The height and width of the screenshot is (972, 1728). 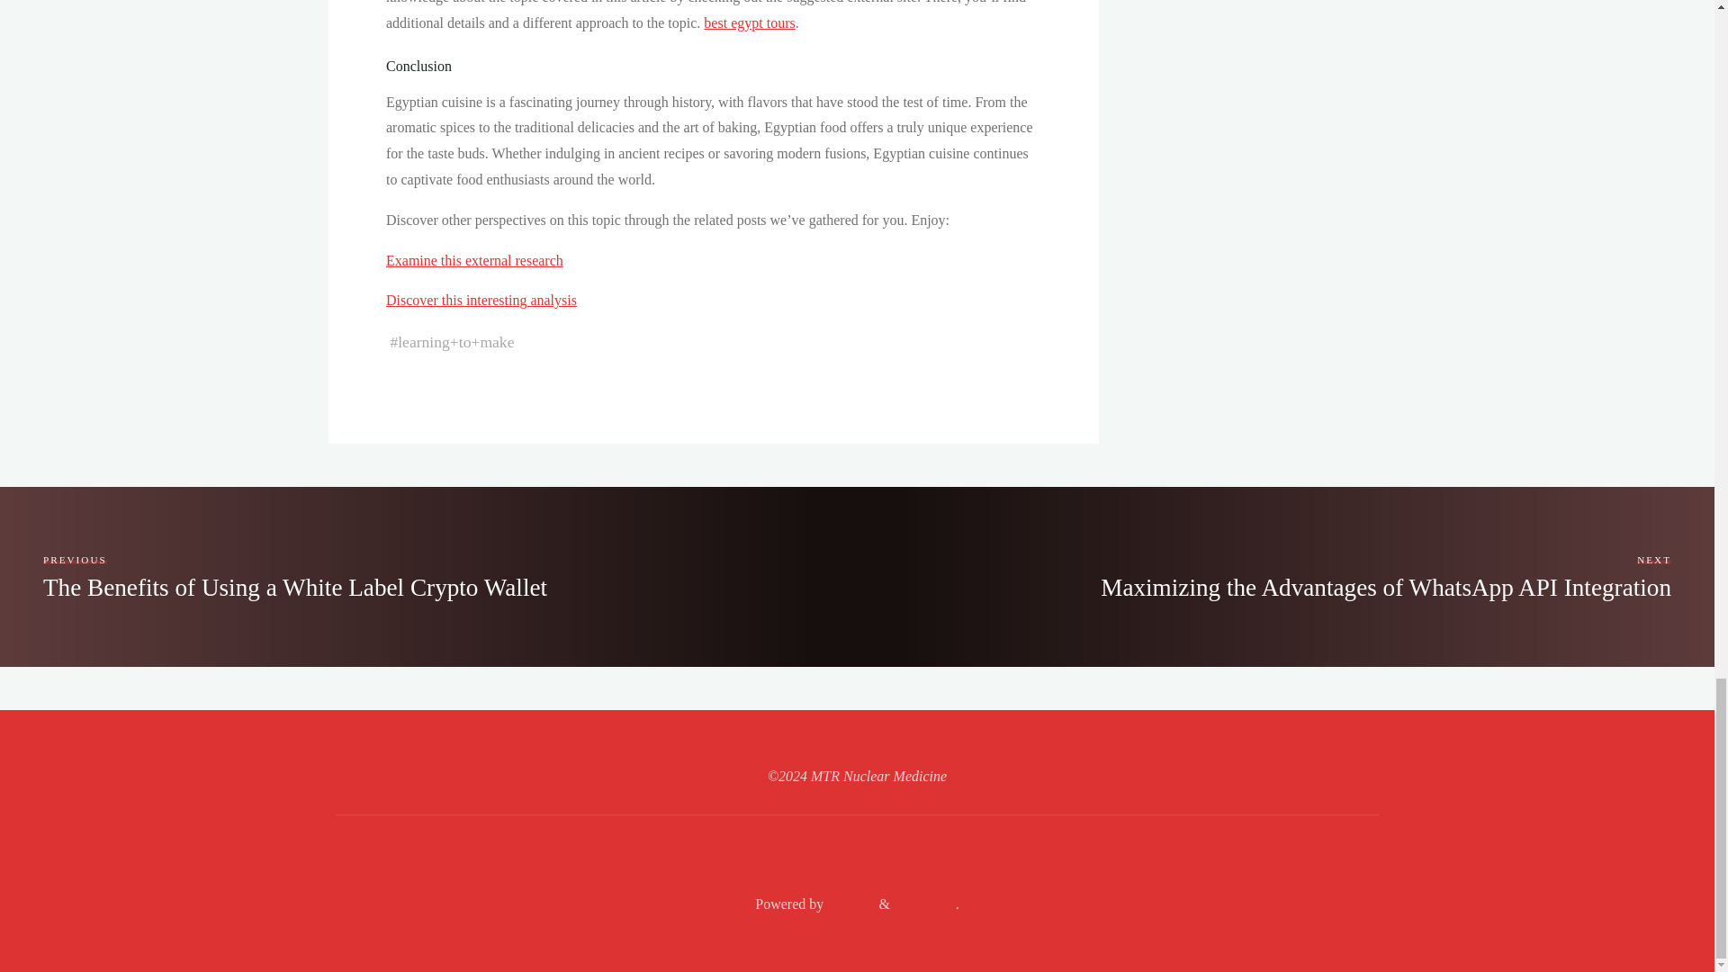 What do you see at coordinates (295, 576) in the screenshot?
I see `Semantic Personal Publishing Platform` at bounding box center [295, 576].